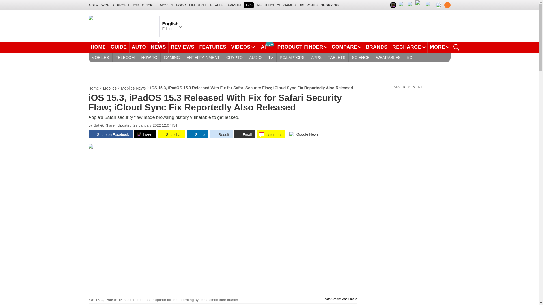  Describe the element at coordinates (242, 47) in the screenshot. I see `VIDEOS` at that location.